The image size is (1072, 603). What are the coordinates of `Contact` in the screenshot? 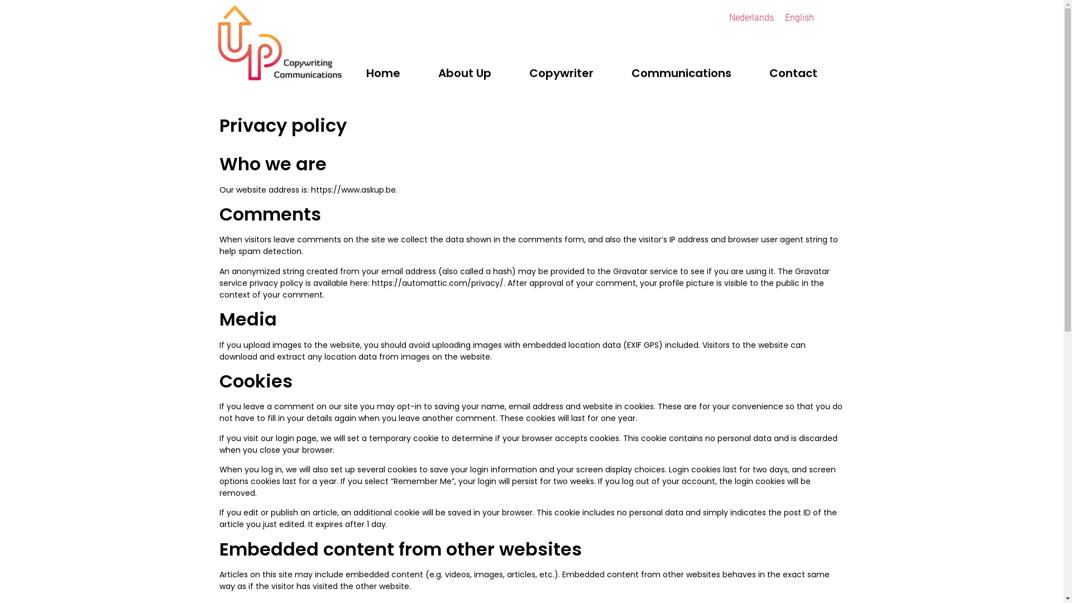 It's located at (793, 73).